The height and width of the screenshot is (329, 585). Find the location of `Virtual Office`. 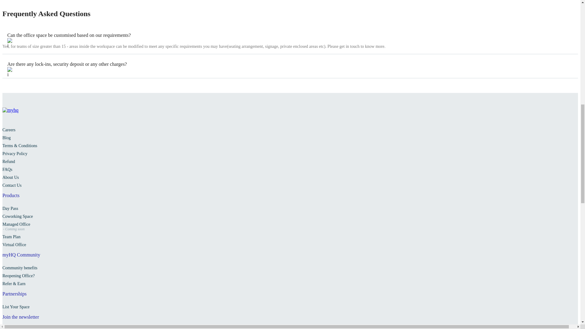

Virtual Office is located at coordinates (14, 245).